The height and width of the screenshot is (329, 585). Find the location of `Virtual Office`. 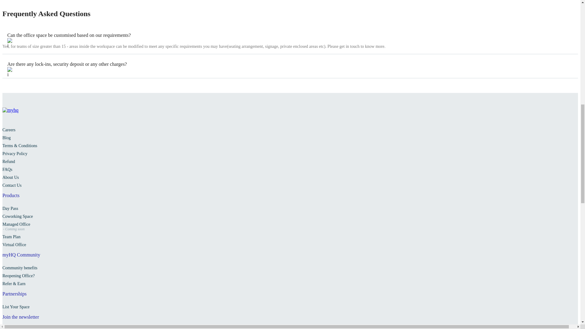

Virtual Office is located at coordinates (14, 245).